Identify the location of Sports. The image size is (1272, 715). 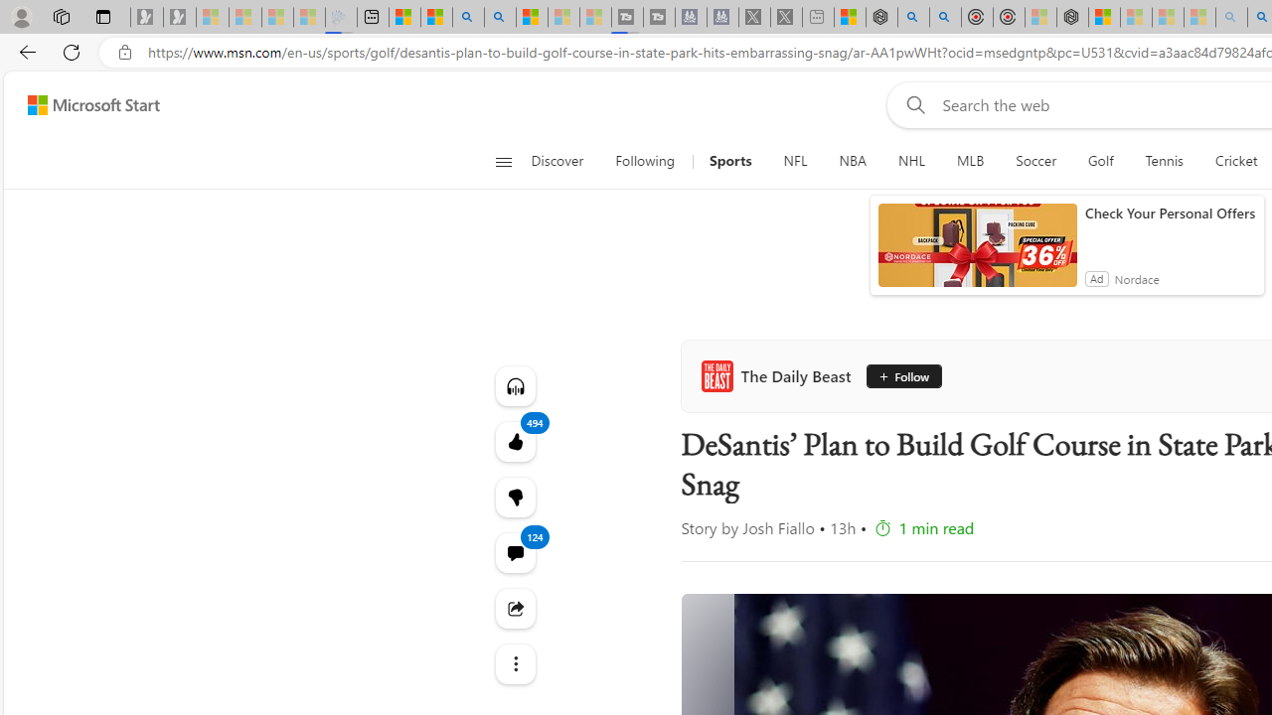
(730, 161).